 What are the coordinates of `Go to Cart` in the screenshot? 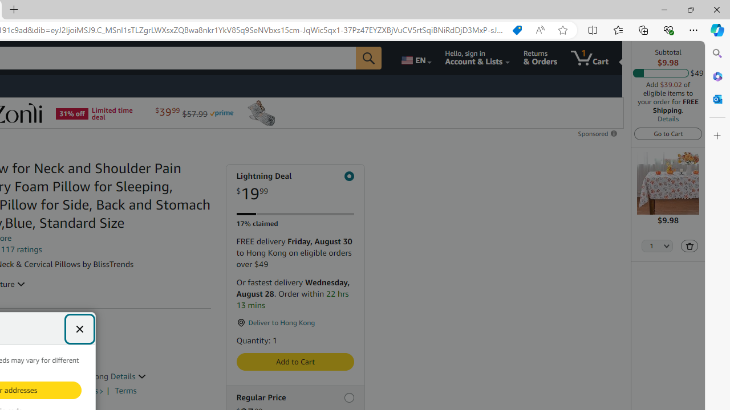 It's located at (668, 133).